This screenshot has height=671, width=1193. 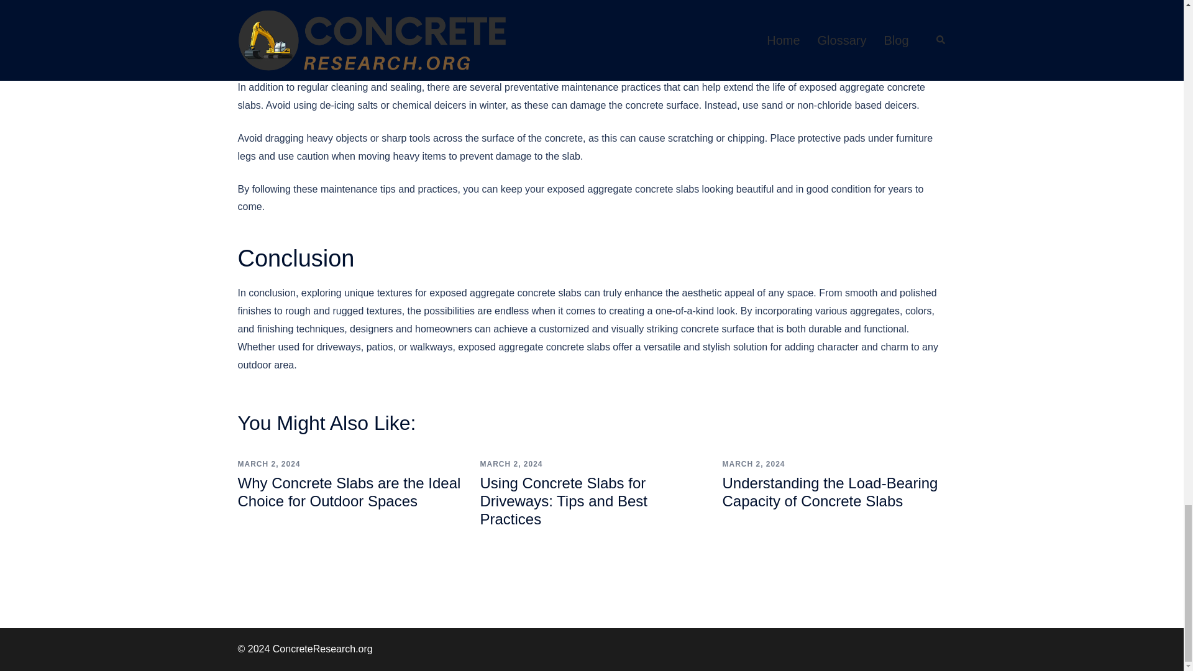 I want to click on Why Concrete Slabs are the Ideal Choice for Outdoor Spaces, so click(x=349, y=491).